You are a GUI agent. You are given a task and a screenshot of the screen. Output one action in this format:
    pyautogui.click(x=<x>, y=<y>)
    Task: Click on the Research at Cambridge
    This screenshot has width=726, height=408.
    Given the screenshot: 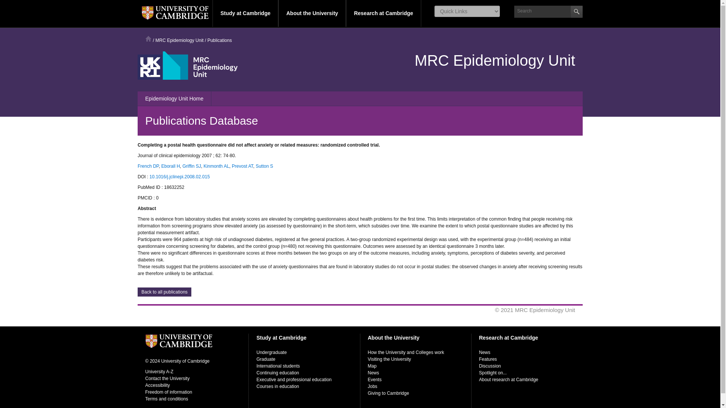 What is the action you would take?
    pyautogui.click(x=383, y=14)
    